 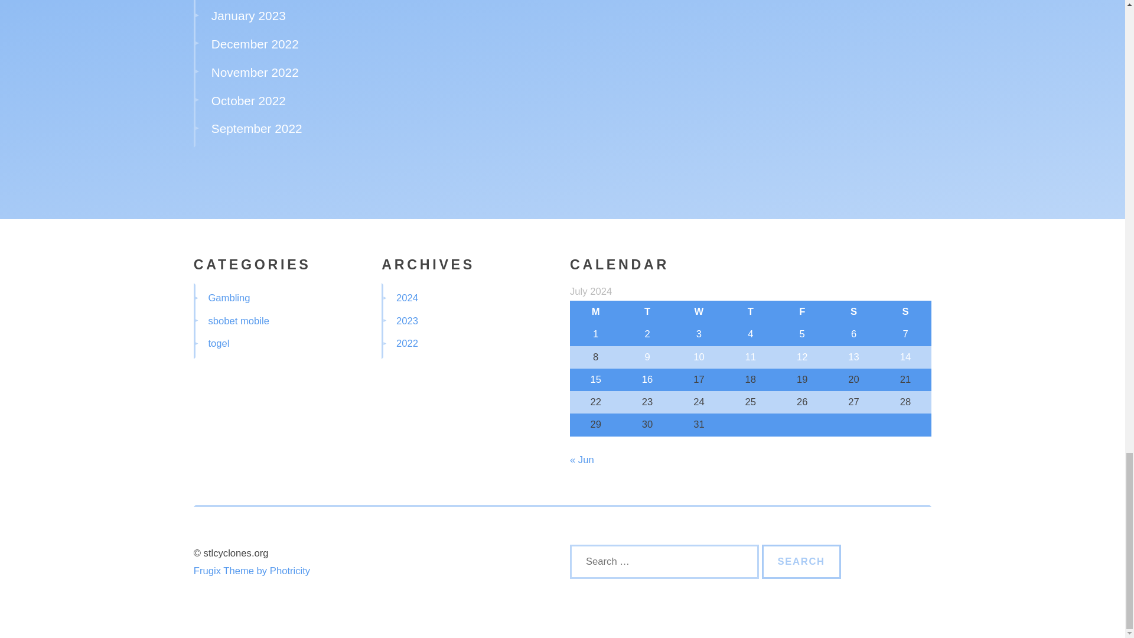 What do you see at coordinates (699, 311) in the screenshot?
I see `Wednesday` at bounding box center [699, 311].